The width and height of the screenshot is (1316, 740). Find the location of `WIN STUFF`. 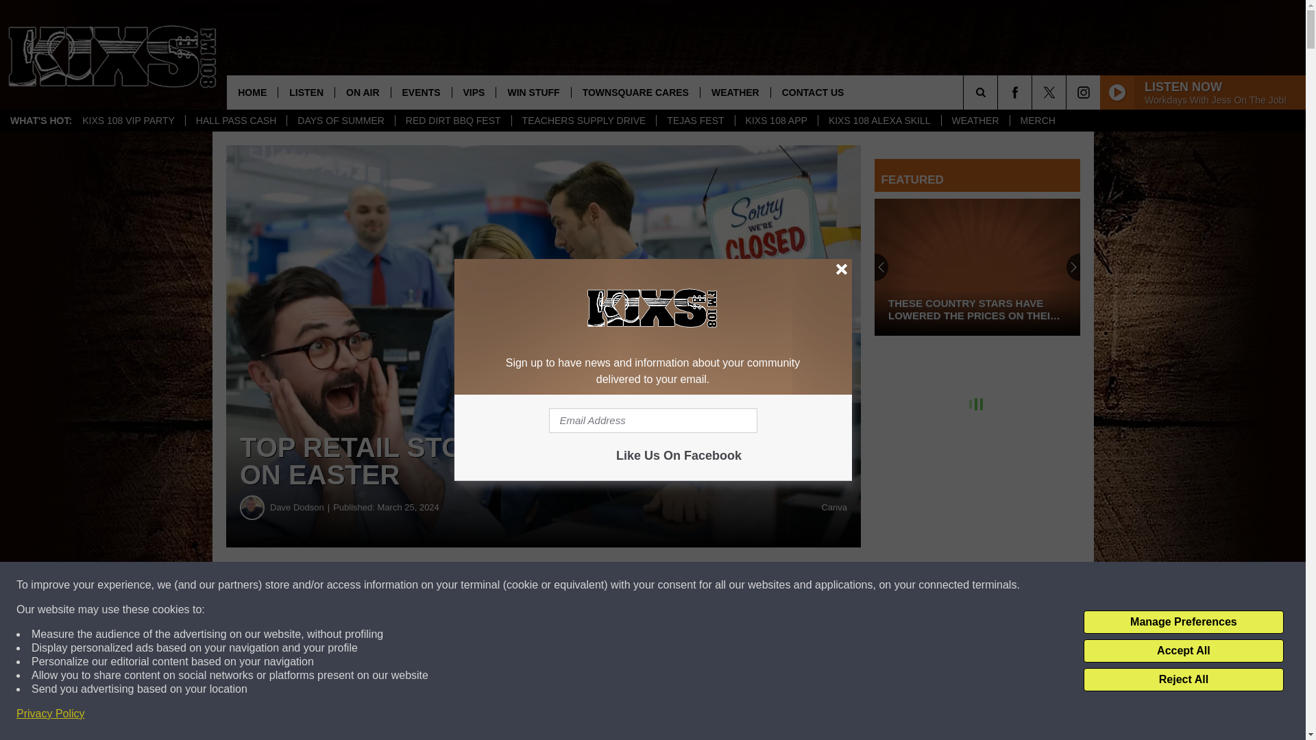

WIN STUFF is located at coordinates (533, 92).